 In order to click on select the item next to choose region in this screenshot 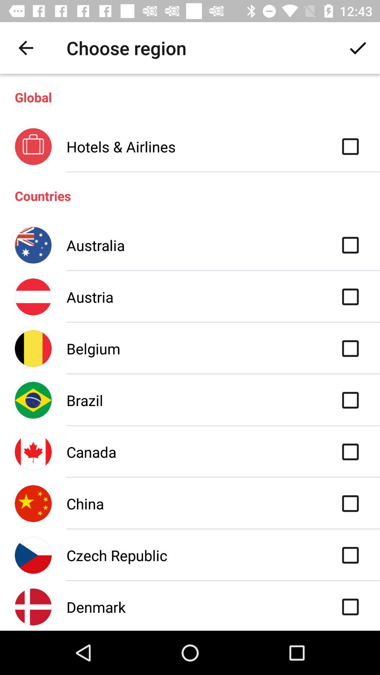, I will do `click(26, 48)`.